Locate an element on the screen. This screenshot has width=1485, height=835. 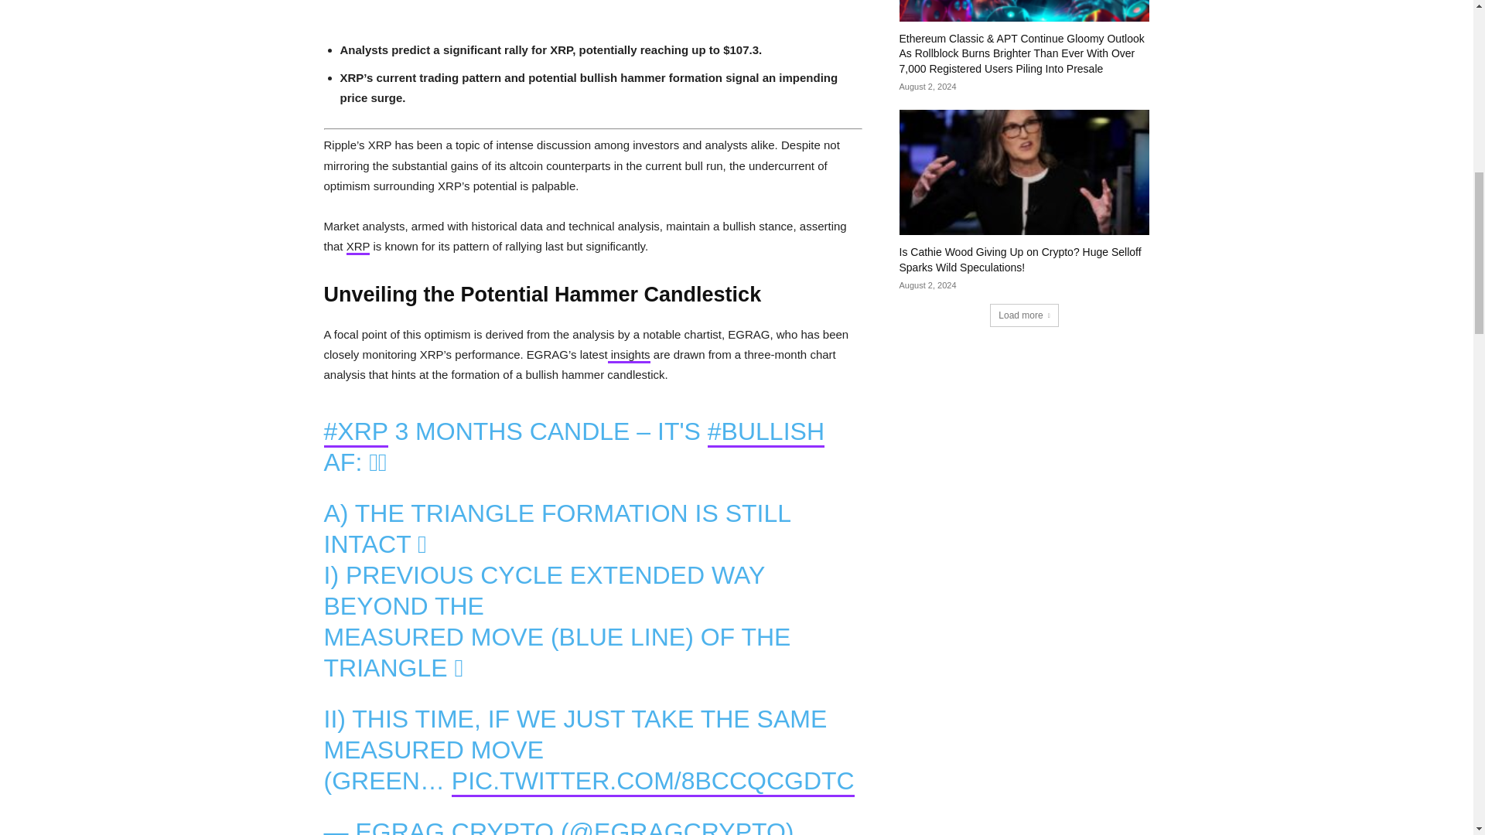
insights is located at coordinates (628, 356).